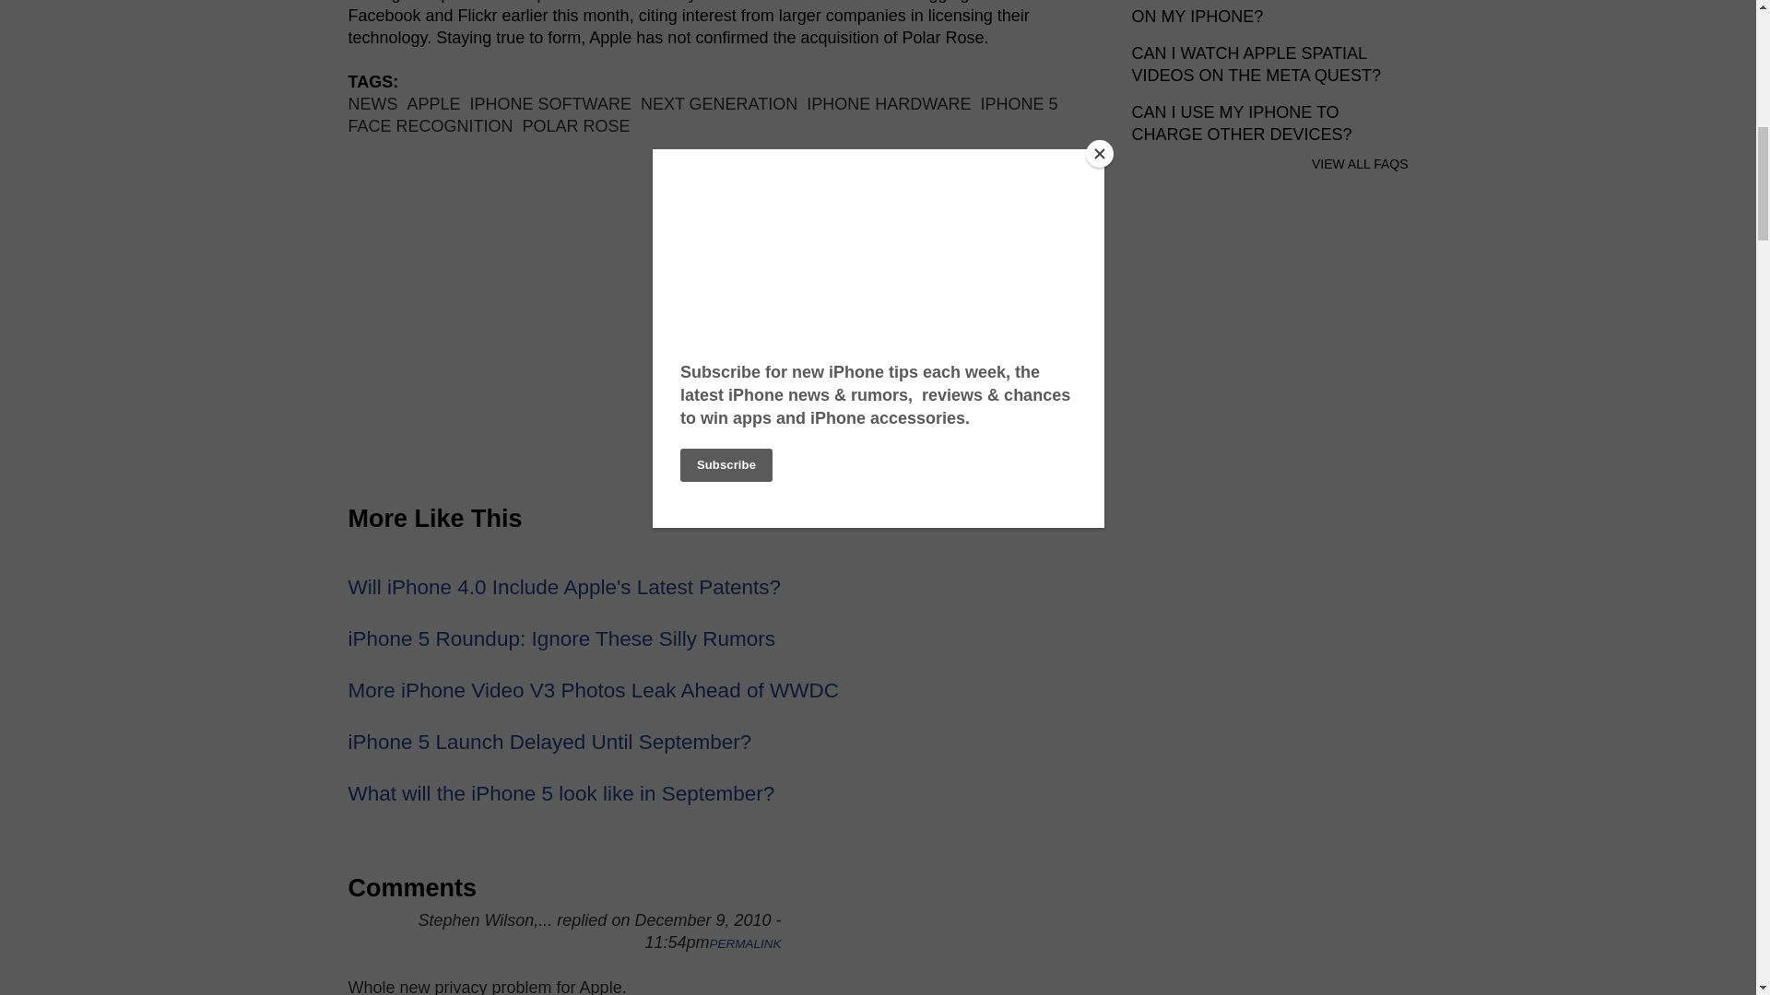 The width and height of the screenshot is (1770, 995). What do you see at coordinates (562, 639) in the screenshot?
I see `iPhone 5 Roundup: Ignore These Silly Rumors` at bounding box center [562, 639].